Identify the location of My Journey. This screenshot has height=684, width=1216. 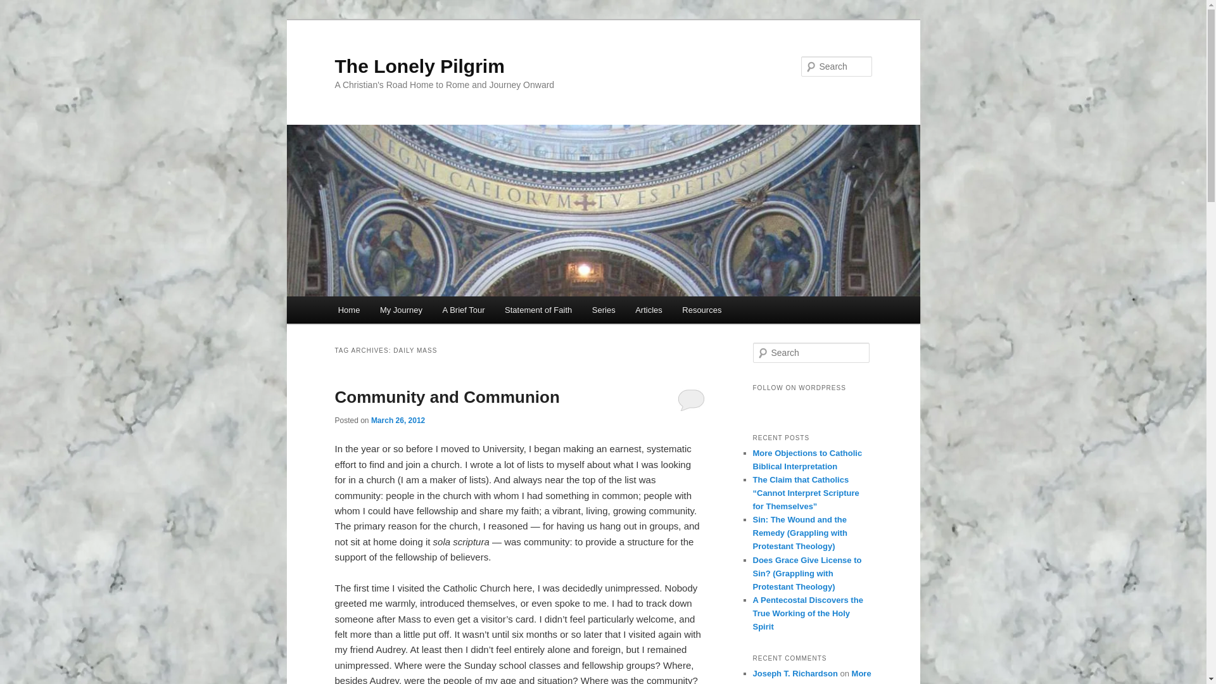
(401, 309).